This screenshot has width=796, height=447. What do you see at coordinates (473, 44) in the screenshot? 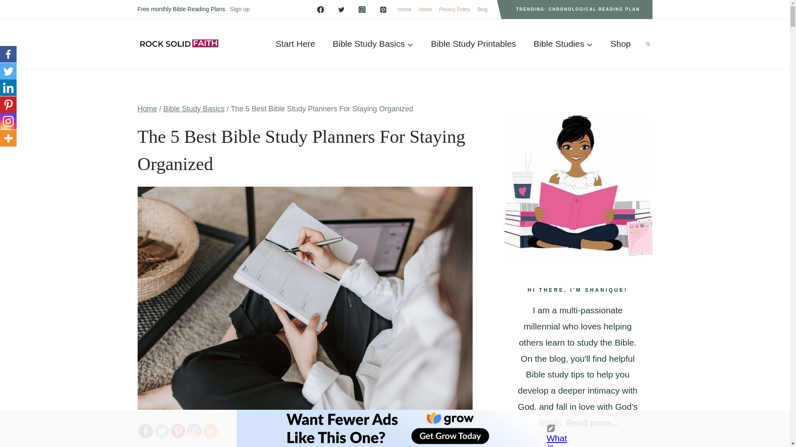
I see `Bible Study Printables` at bounding box center [473, 44].